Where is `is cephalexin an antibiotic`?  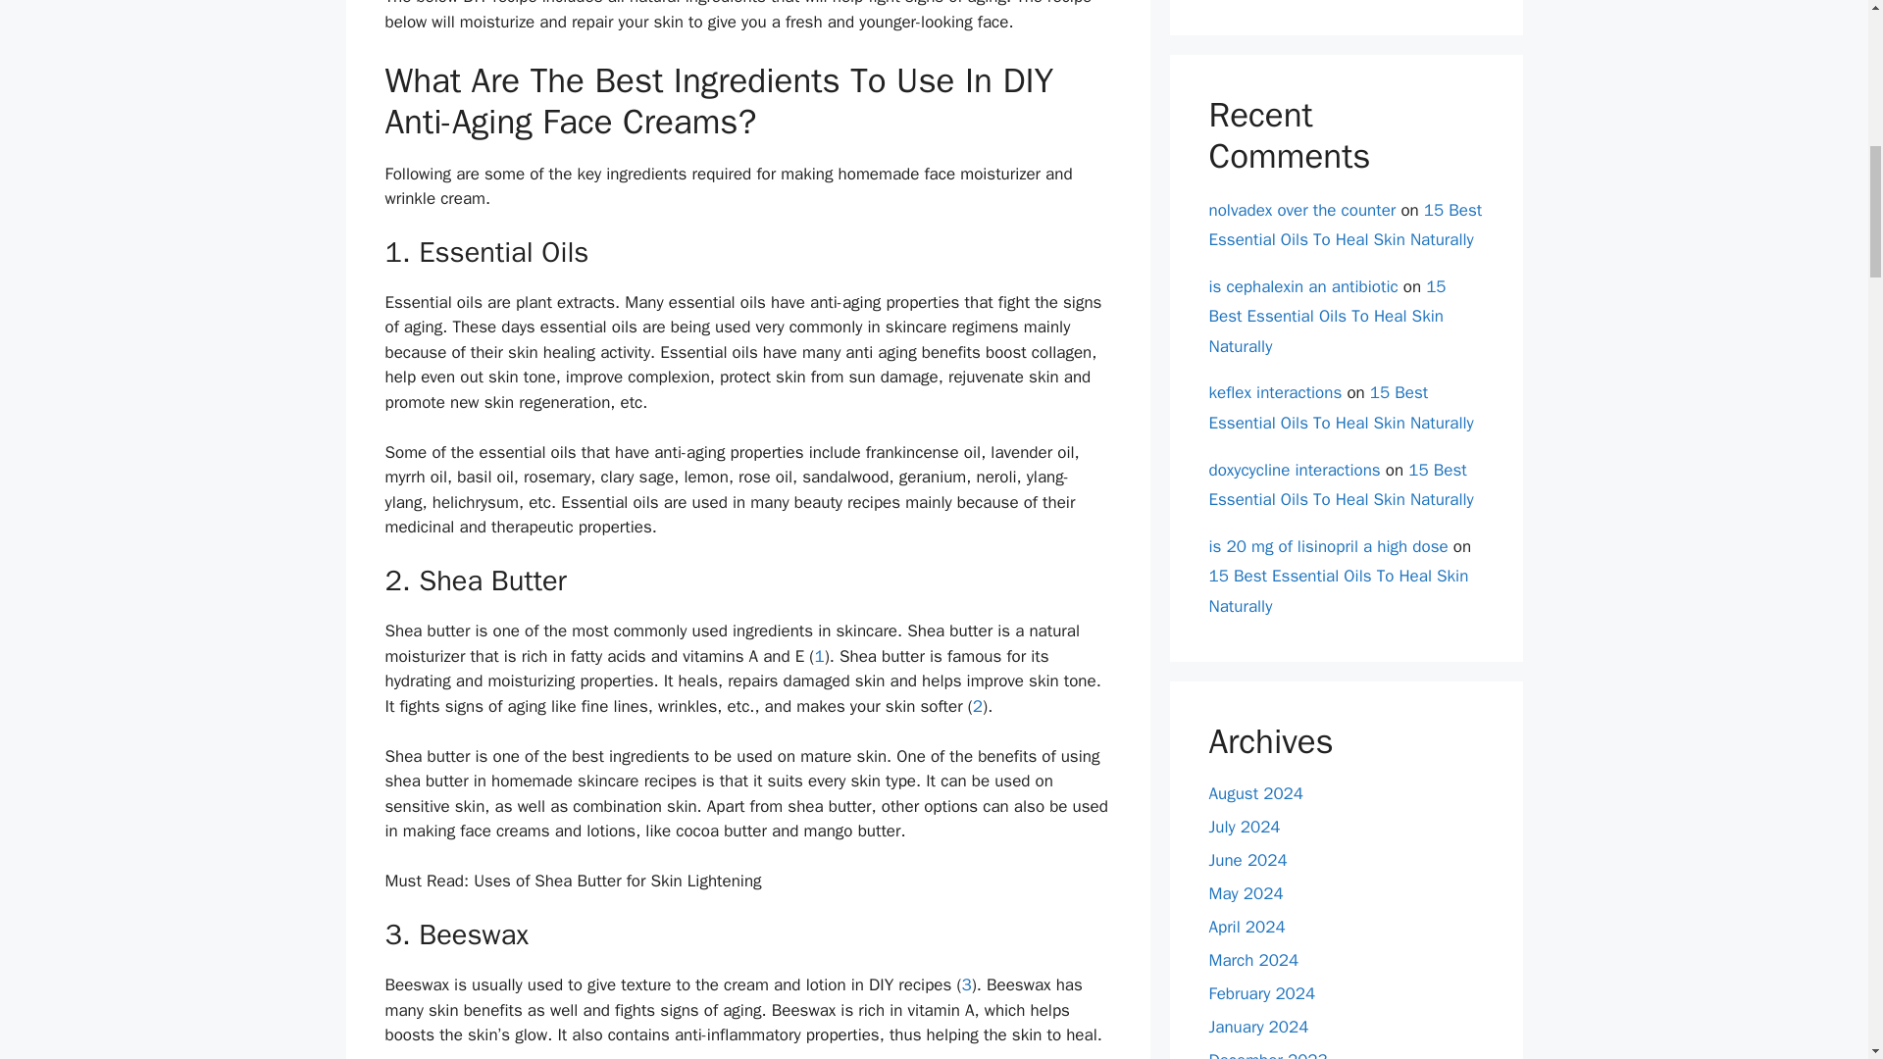 is cephalexin an antibiotic is located at coordinates (1302, 286).